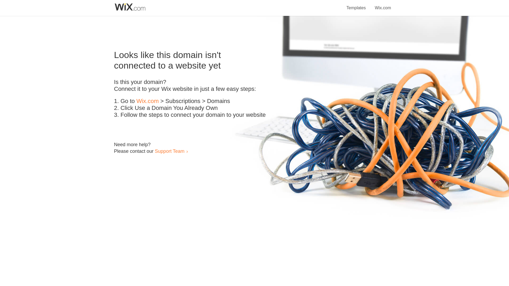  Describe the element at coordinates (356, 5) in the screenshot. I see `Templates` at that location.